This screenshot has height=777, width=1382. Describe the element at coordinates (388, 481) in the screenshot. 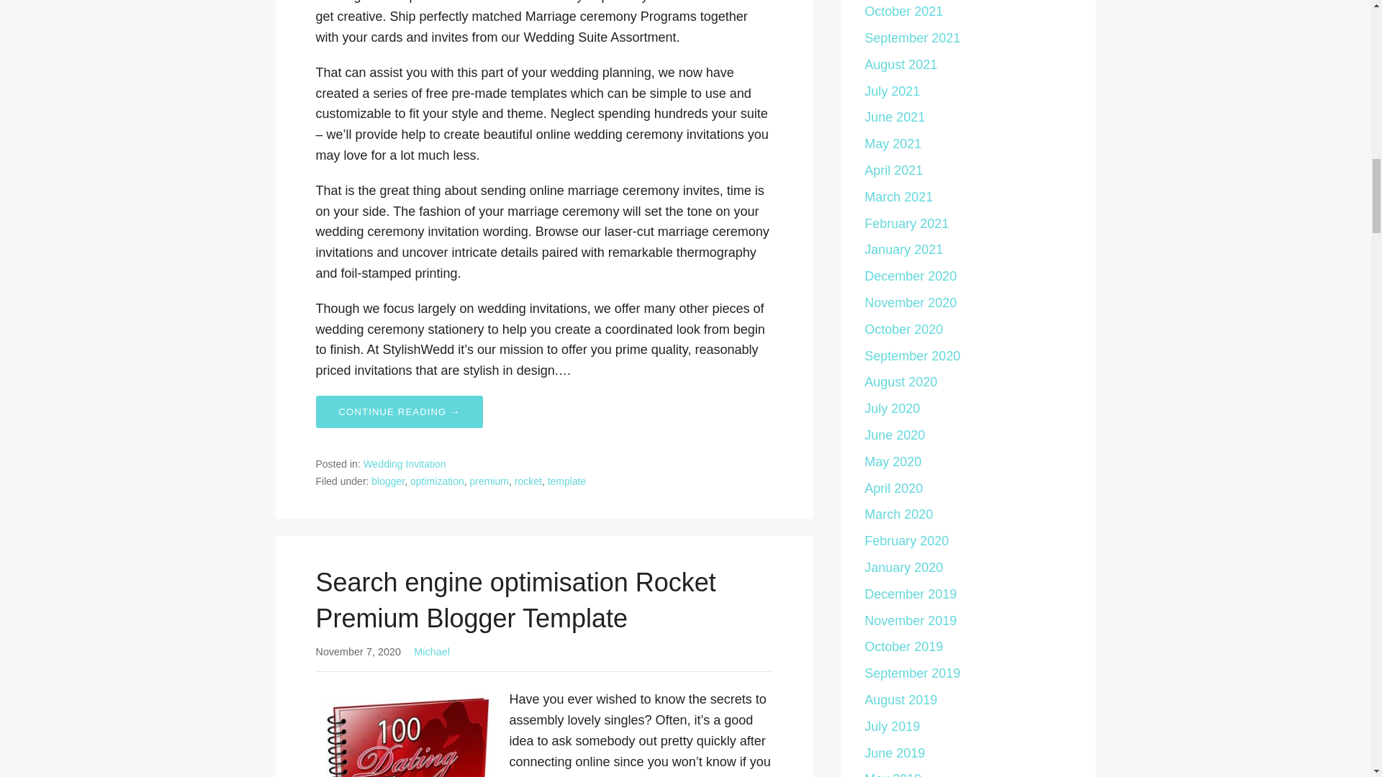

I see `blogger` at that location.